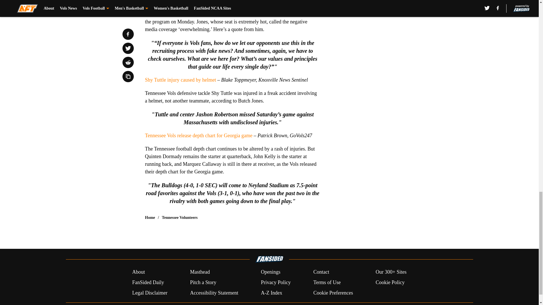  Describe the element at coordinates (271, 293) in the screenshot. I see `A-Z Index` at that location.